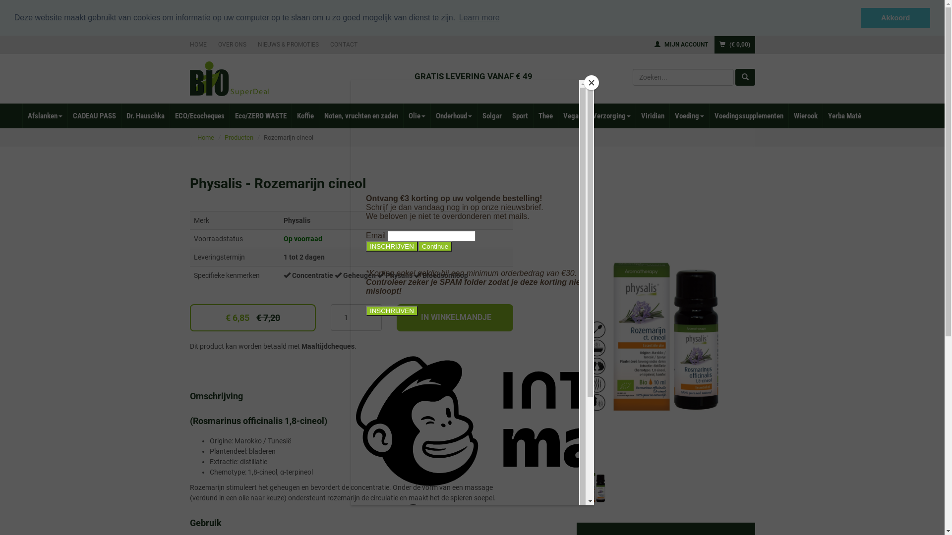 The width and height of the screenshot is (952, 535). Describe the element at coordinates (232, 44) in the screenshot. I see `OVER ONS` at that location.